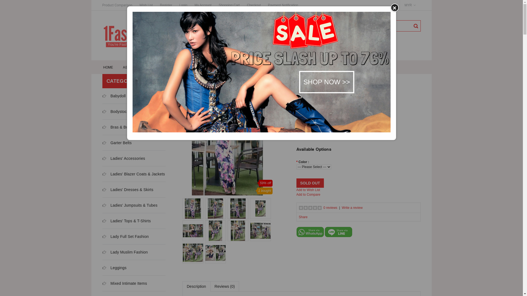  What do you see at coordinates (260, 209) in the screenshot?
I see `Fashion Bohemian Floral Design Long Maxi Dress` at bounding box center [260, 209].